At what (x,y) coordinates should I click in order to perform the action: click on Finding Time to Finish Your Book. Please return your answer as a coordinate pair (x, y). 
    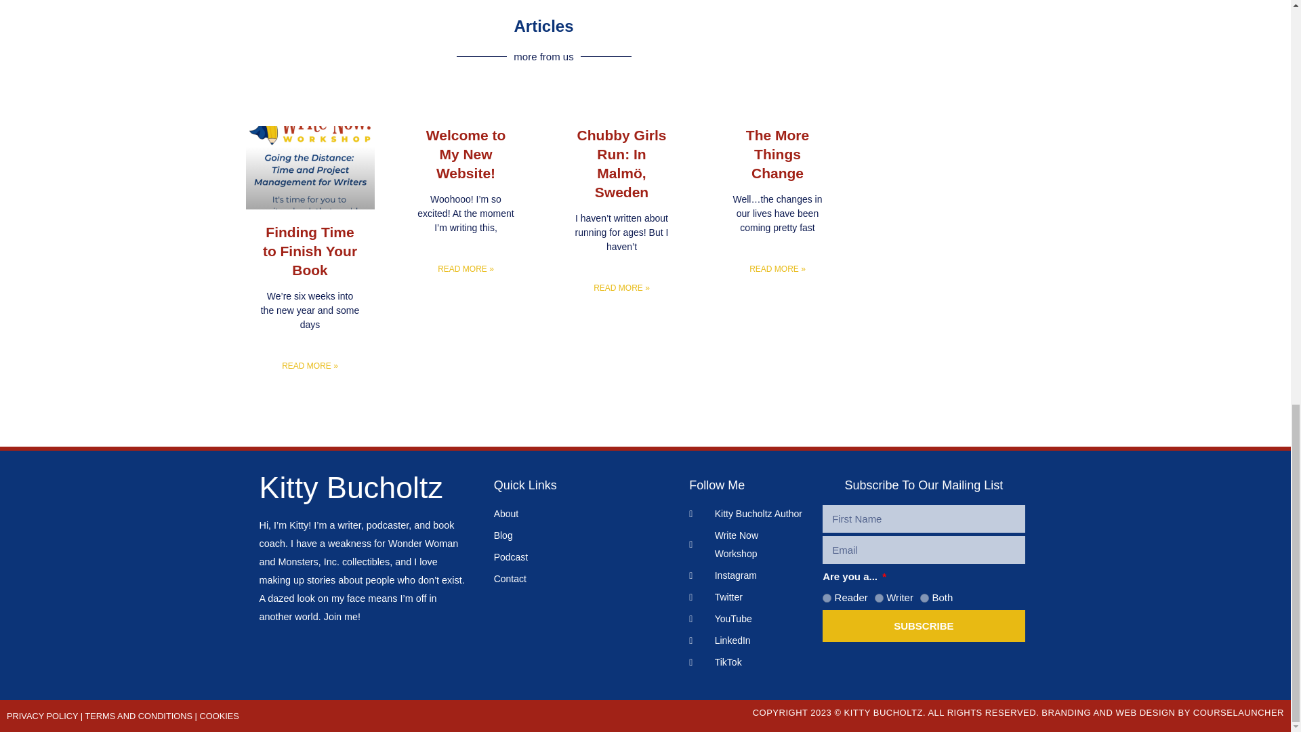
    Looking at the image, I should click on (309, 251).